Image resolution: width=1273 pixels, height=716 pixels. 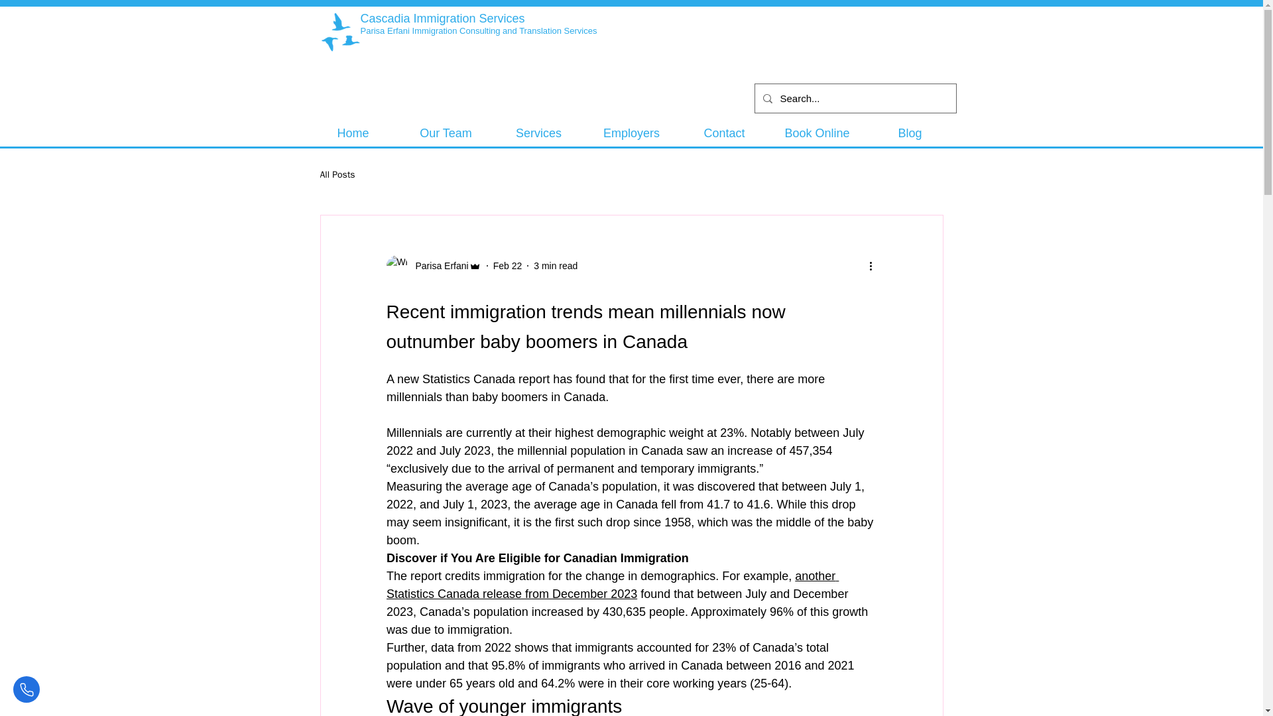 I want to click on Employers, so click(x=631, y=133).